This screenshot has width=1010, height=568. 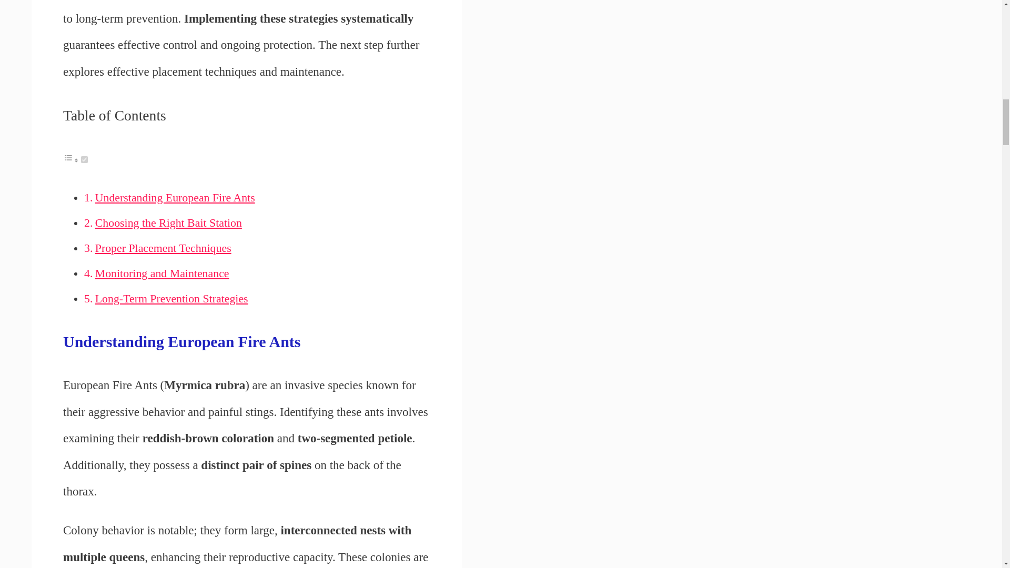 What do you see at coordinates (162, 273) in the screenshot?
I see `Monitoring and Maintenance` at bounding box center [162, 273].